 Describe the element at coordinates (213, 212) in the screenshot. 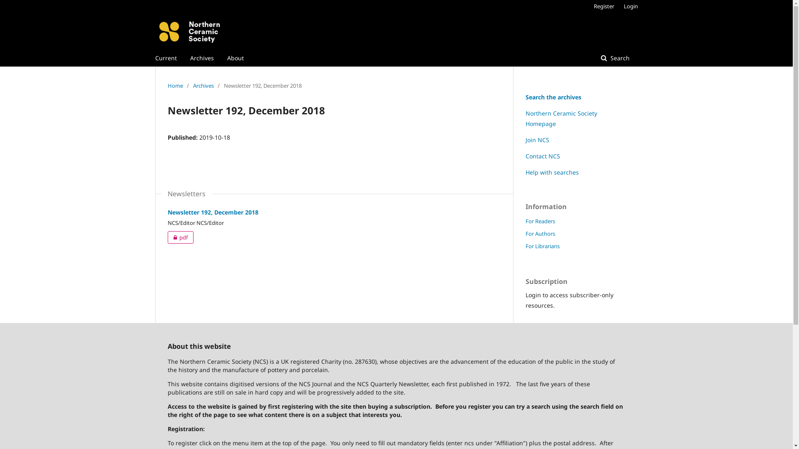

I see `Newsletter 192, December 2018` at that location.